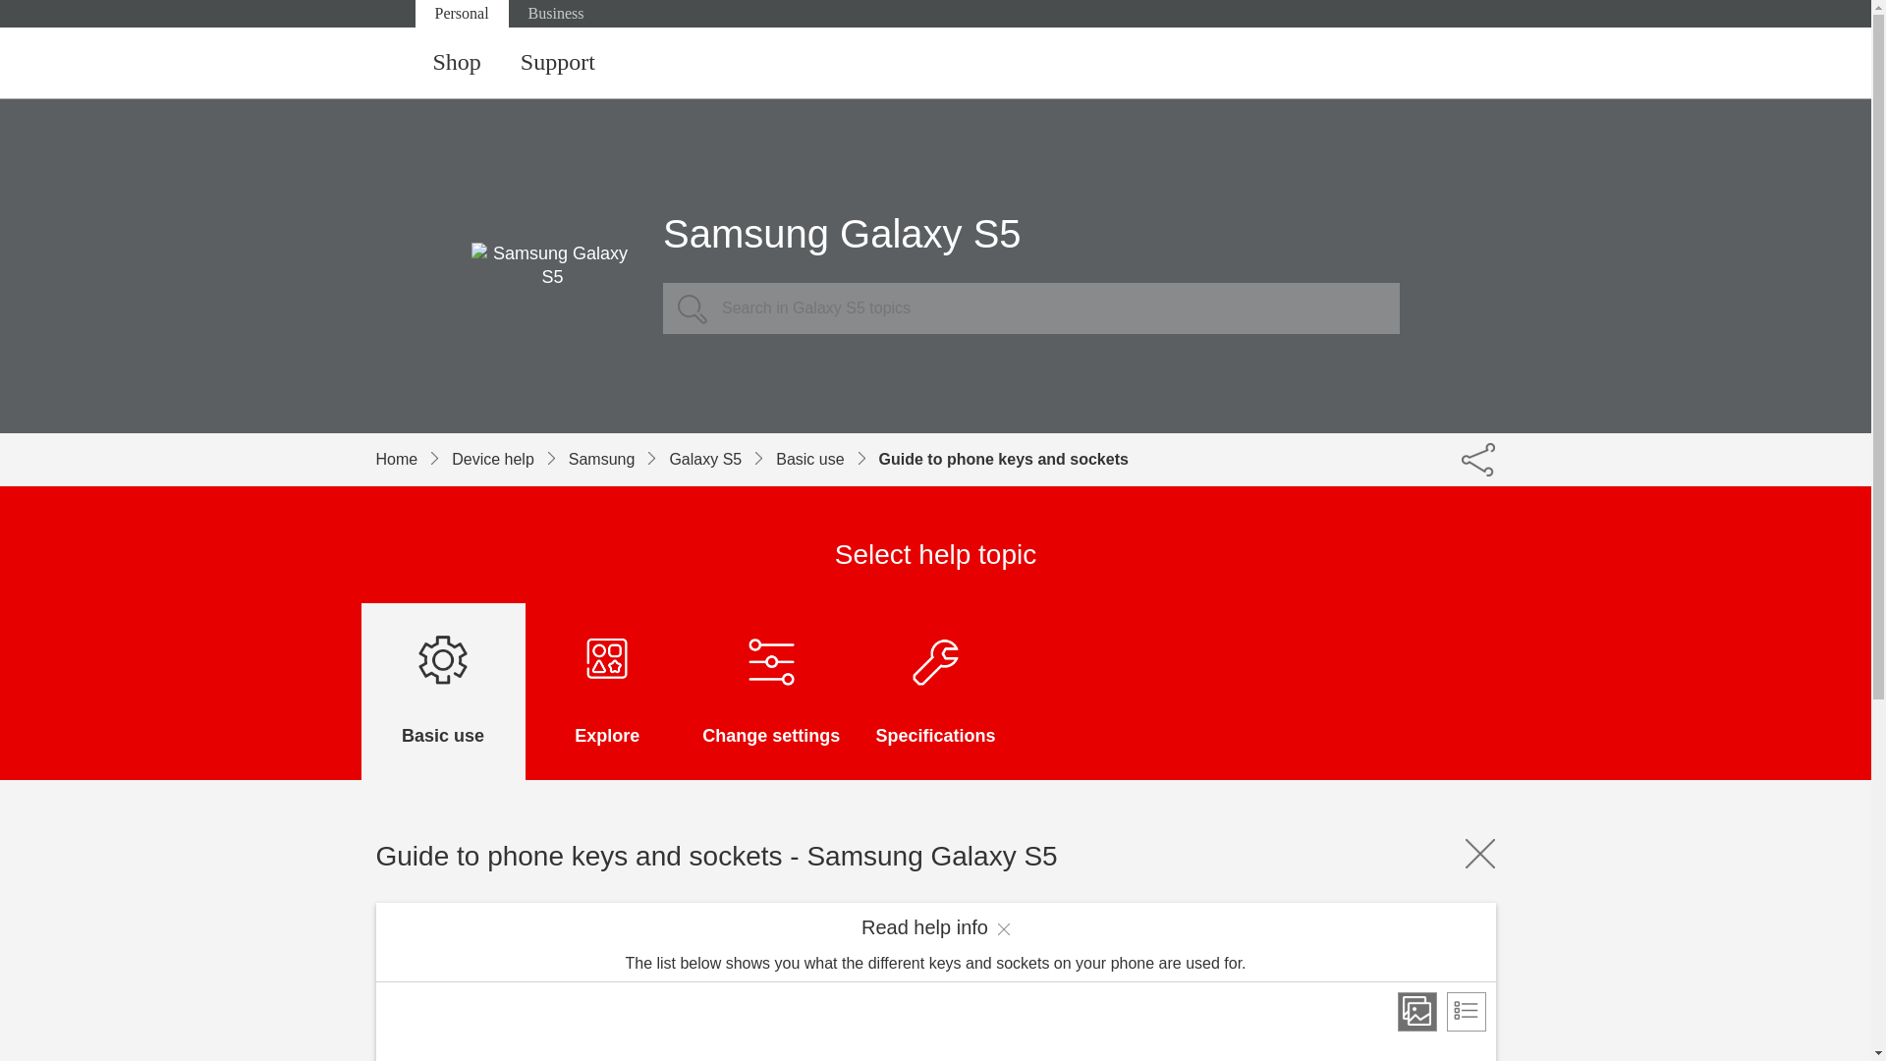 The width and height of the screenshot is (1886, 1061). Describe the element at coordinates (619, 459) in the screenshot. I see `Samsung` at that location.